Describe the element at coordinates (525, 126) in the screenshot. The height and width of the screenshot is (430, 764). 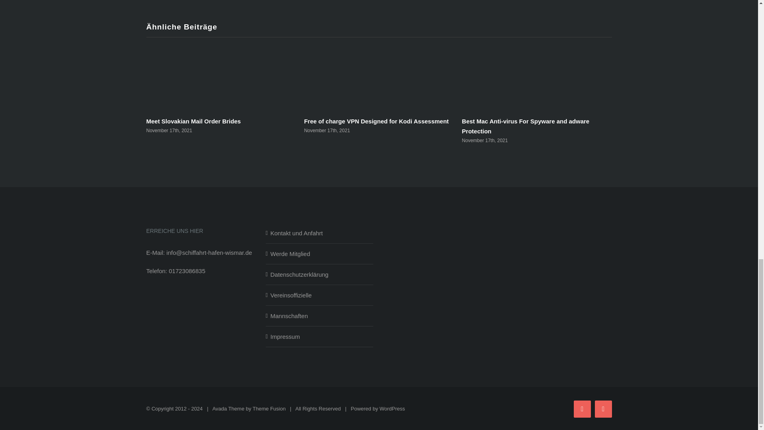
I see `Best Mac Anti-virus For Spyware and adware Protection` at that location.